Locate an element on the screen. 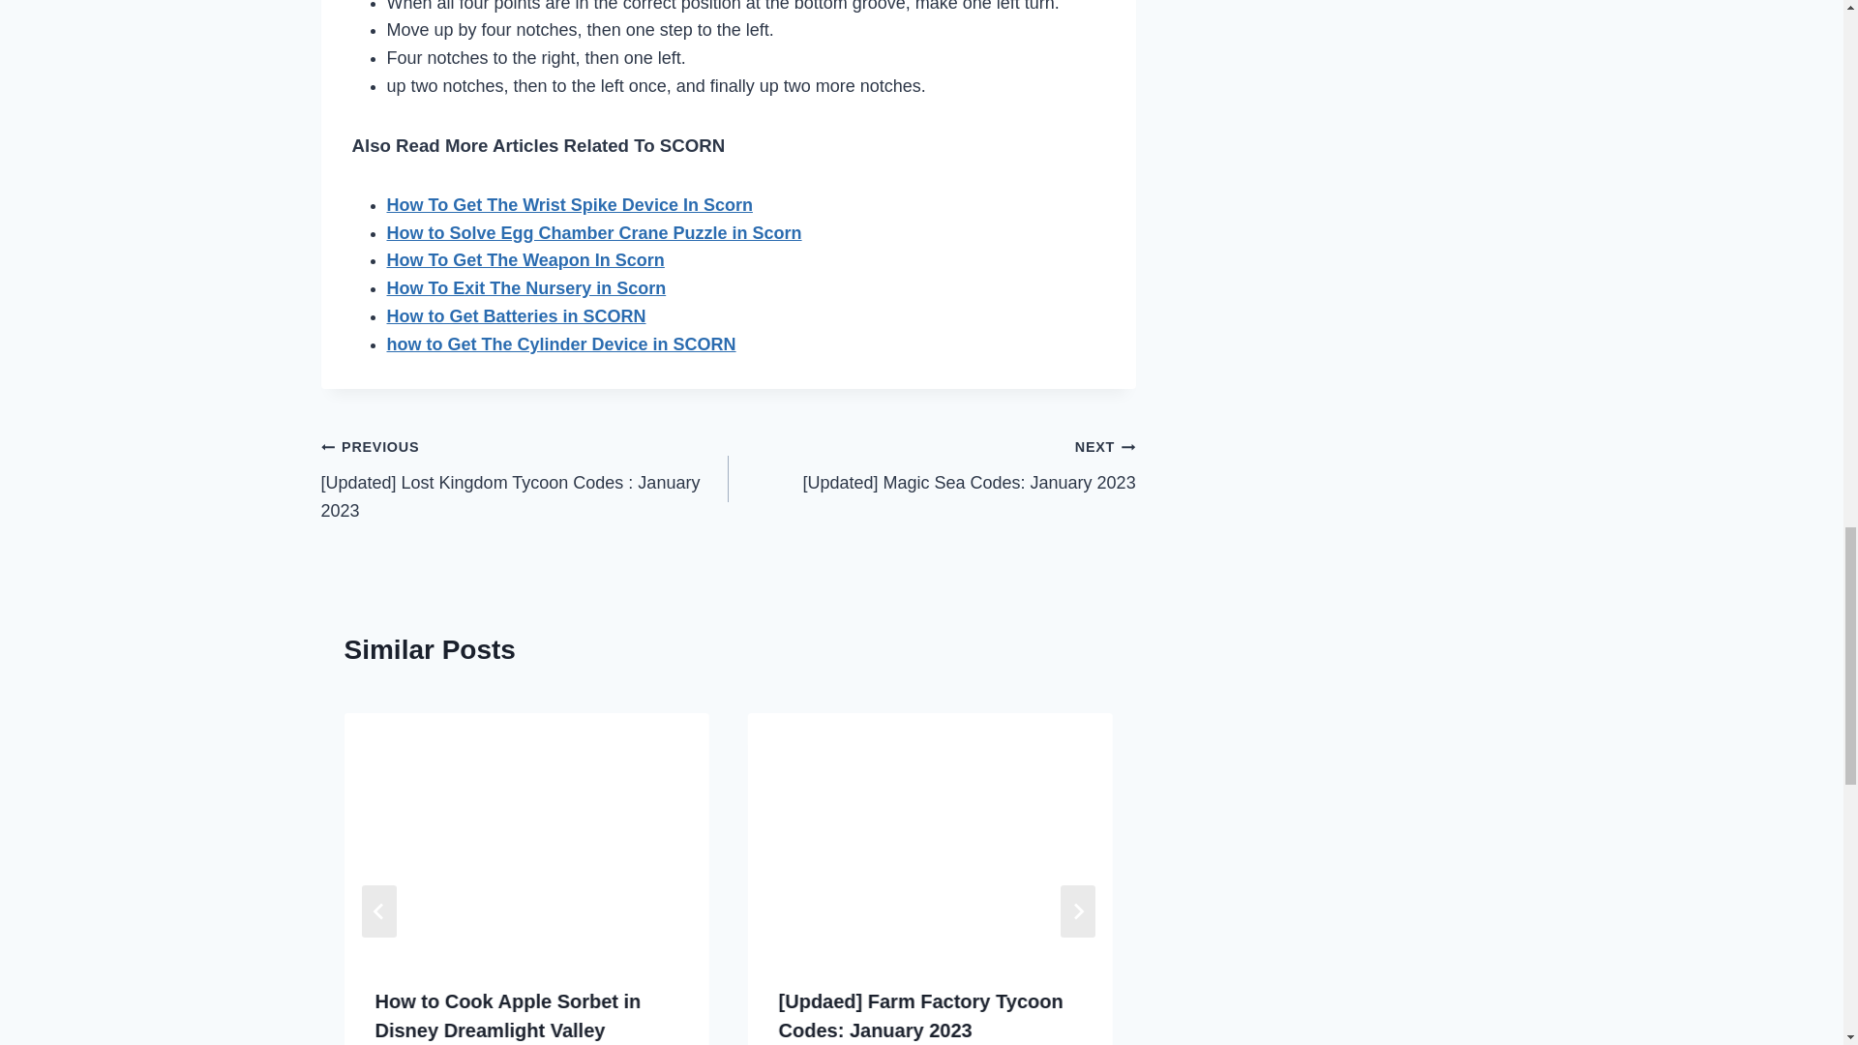  How To Get The Wrist Spike Device In Scorn is located at coordinates (569, 205).